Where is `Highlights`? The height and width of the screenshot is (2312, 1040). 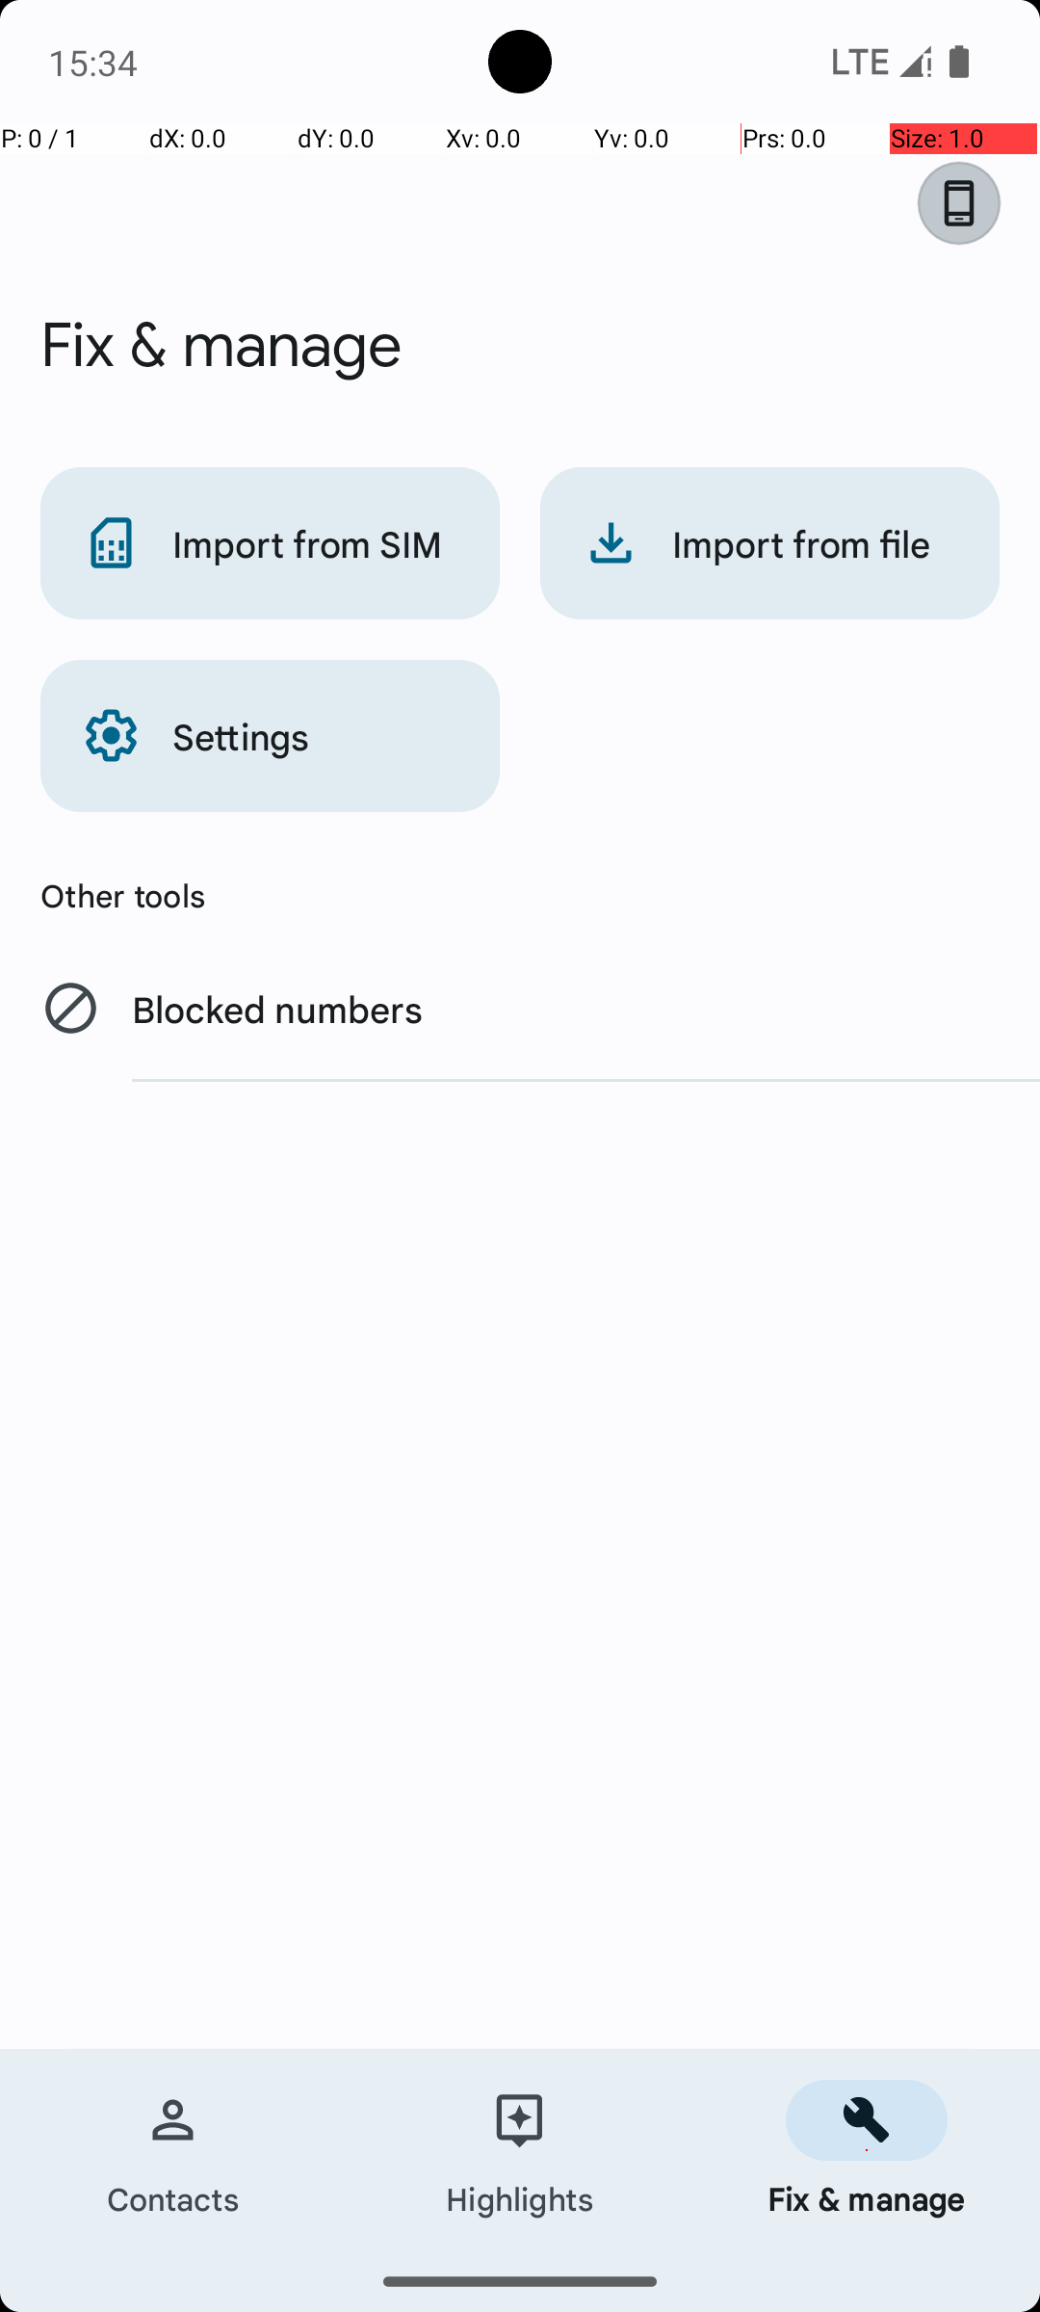
Highlights is located at coordinates (520, 2150).